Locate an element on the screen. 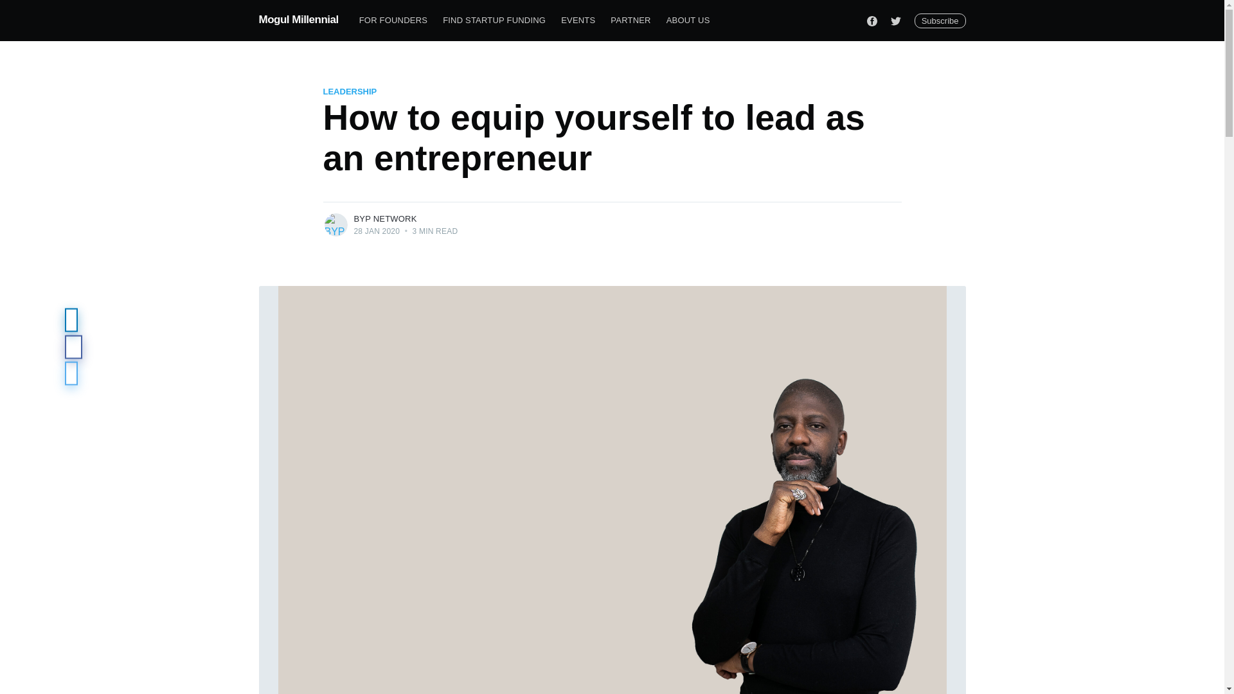  FIND STARTUP FUNDING is located at coordinates (494, 21).